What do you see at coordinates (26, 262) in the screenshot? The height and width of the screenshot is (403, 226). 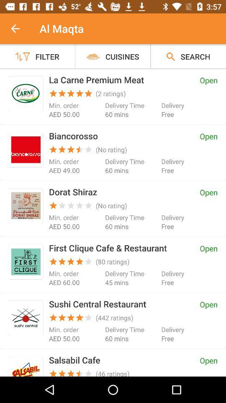 I see `app icon` at bounding box center [26, 262].